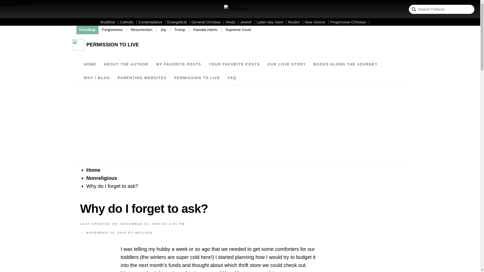 This screenshot has width=484, height=272. Describe the element at coordinates (208, 22) in the screenshot. I see `General Christian` at that location.